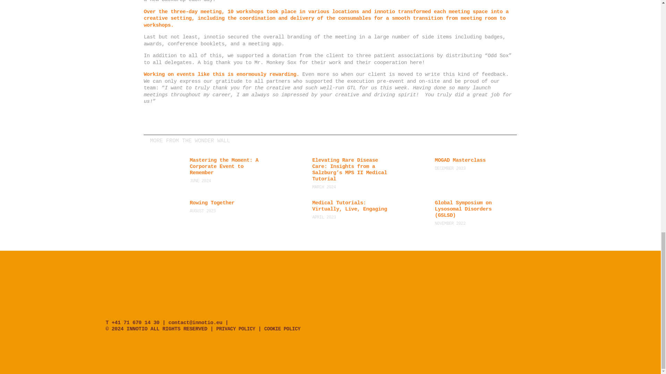 The width and height of the screenshot is (666, 374). Describe the element at coordinates (228, 167) in the screenshot. I see `Mastering the Moment: A Corporate Event to Remember` at that location.